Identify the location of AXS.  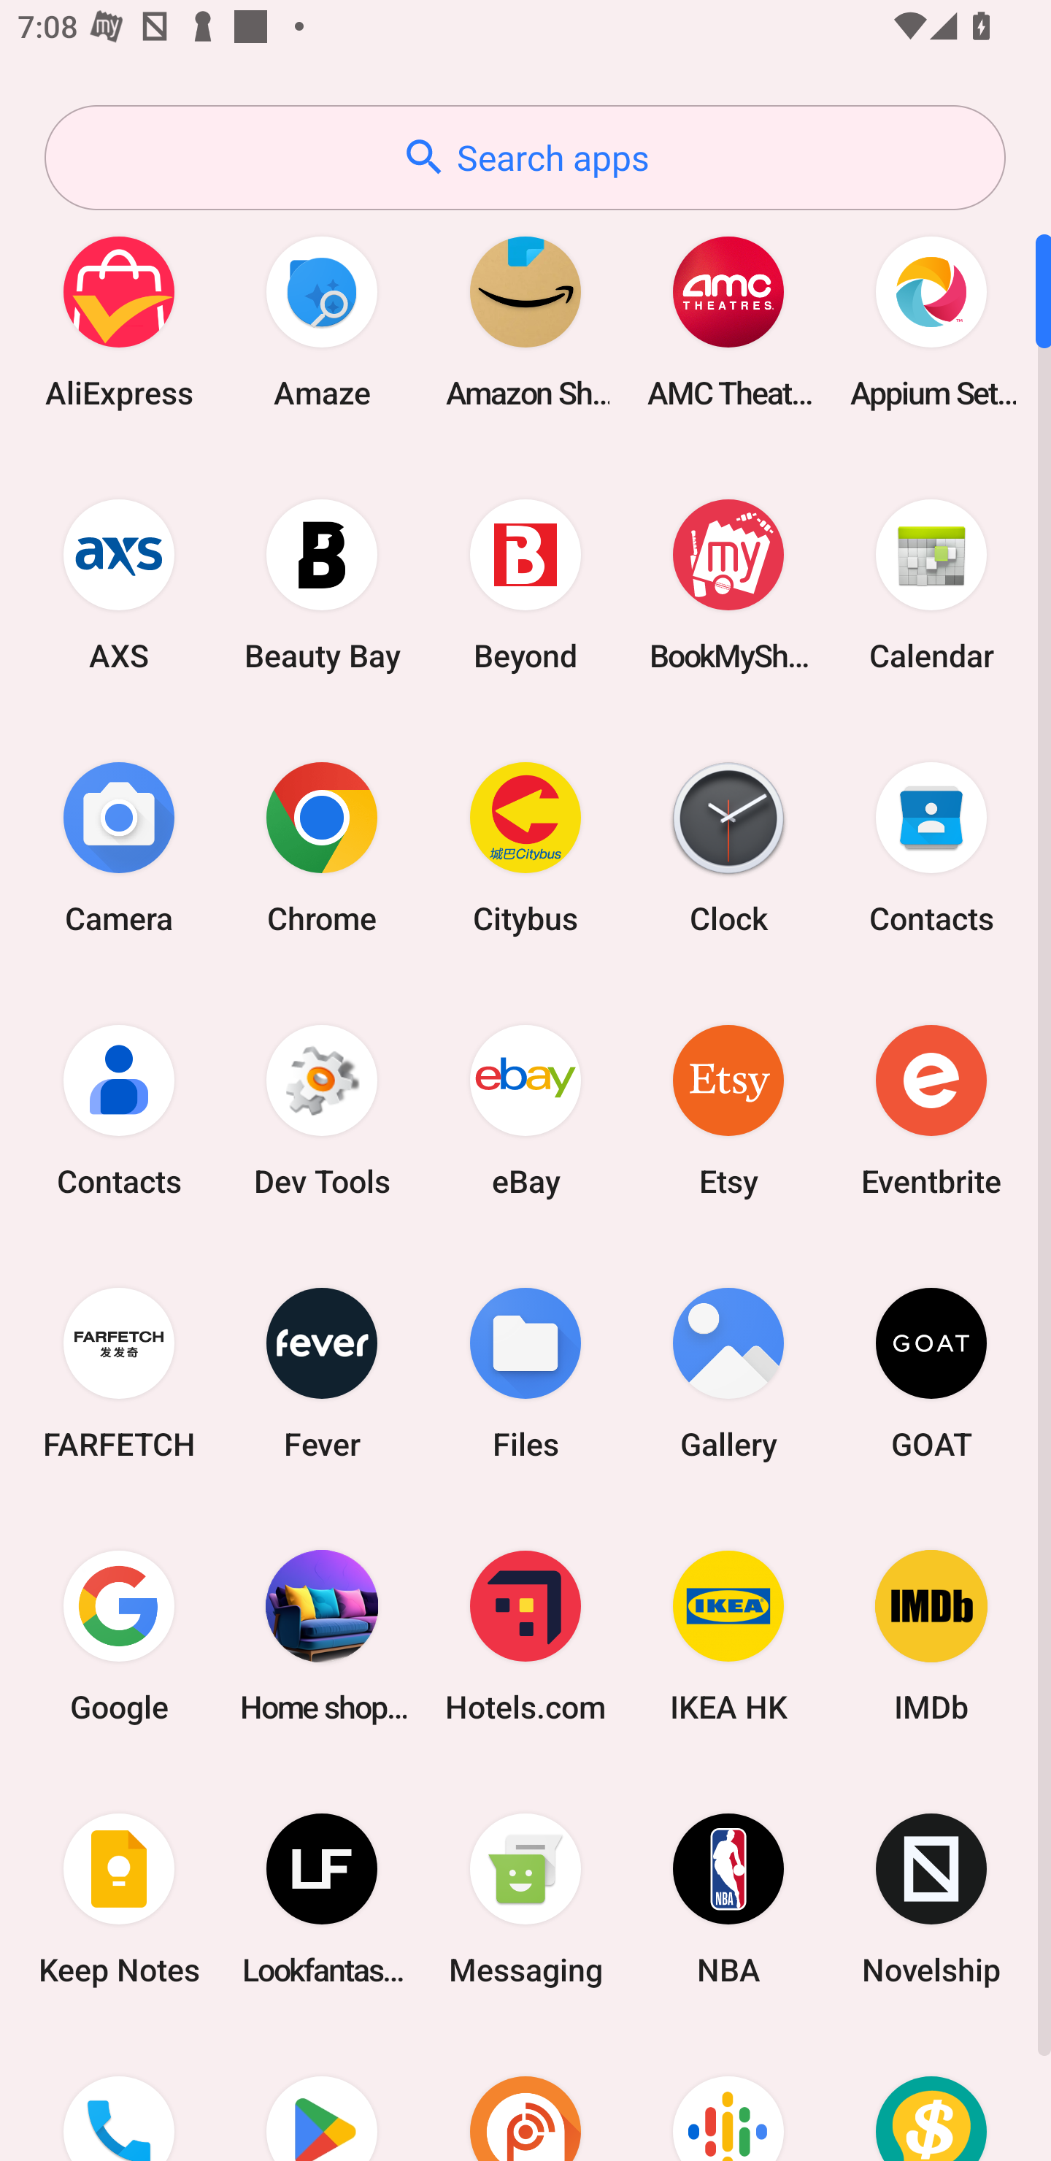
(119, 584).